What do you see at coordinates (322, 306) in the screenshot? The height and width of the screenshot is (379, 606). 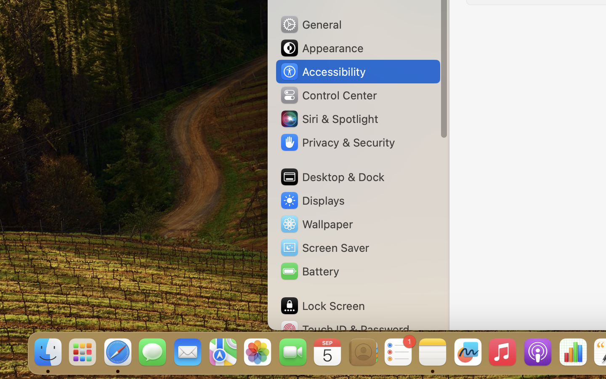 I see `Lock Screen` at bounding box center [322, 306].